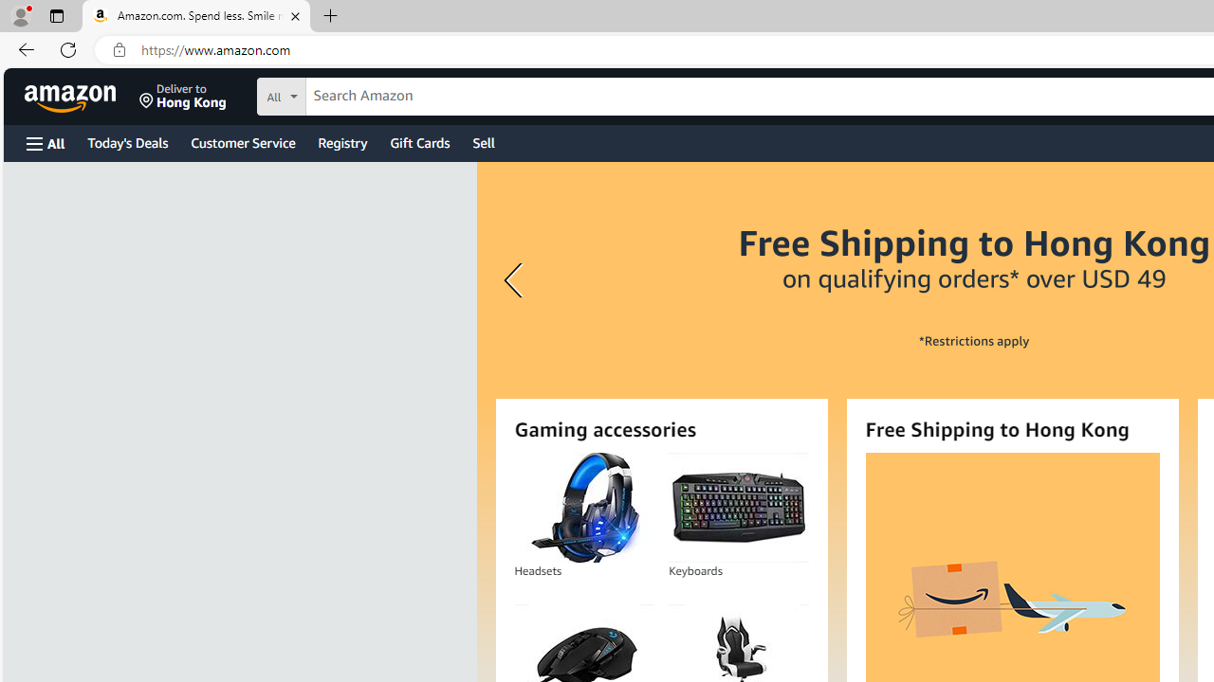  What do you see at coordinates (46, 143) in the screenshot?
I see `Open Menu` at bounding box center [46, 143].